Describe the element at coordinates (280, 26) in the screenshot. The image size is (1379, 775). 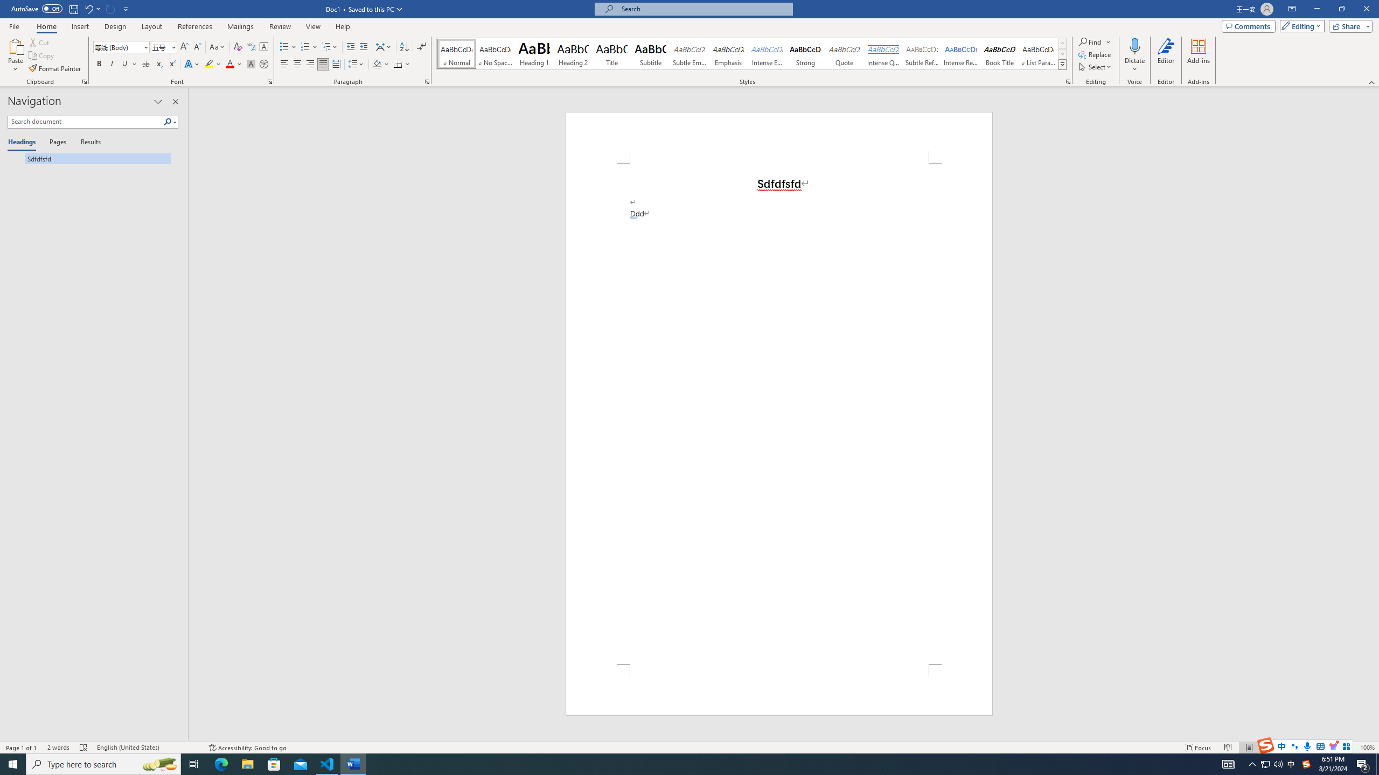
I see `Review` at that location.